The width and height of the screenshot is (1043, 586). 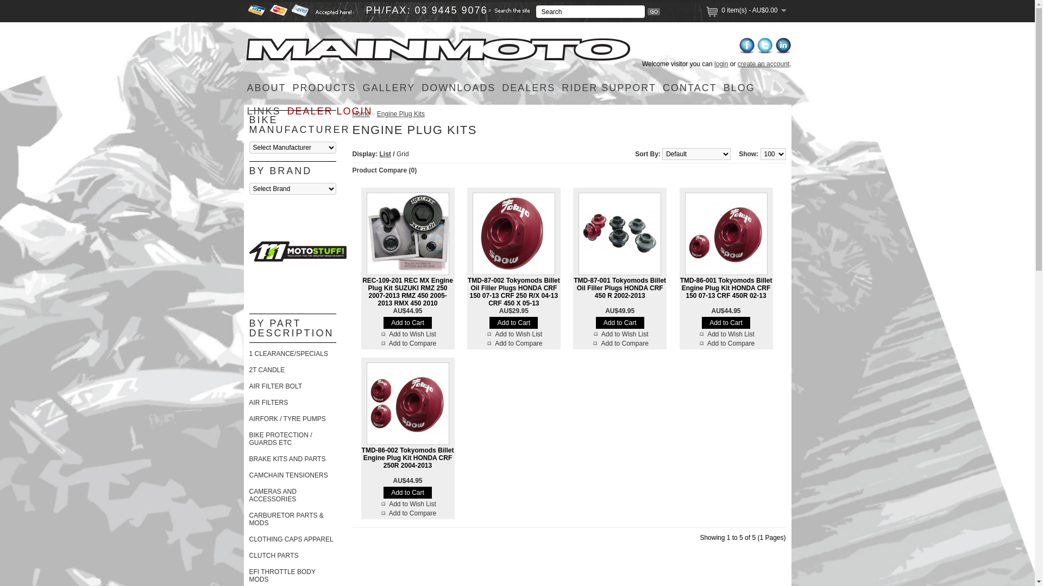 What do you see at coordinates (288, 475) in the screenshot?
I see `CAMCHAIN TENSIONERS` at bounding box center [288, 475].